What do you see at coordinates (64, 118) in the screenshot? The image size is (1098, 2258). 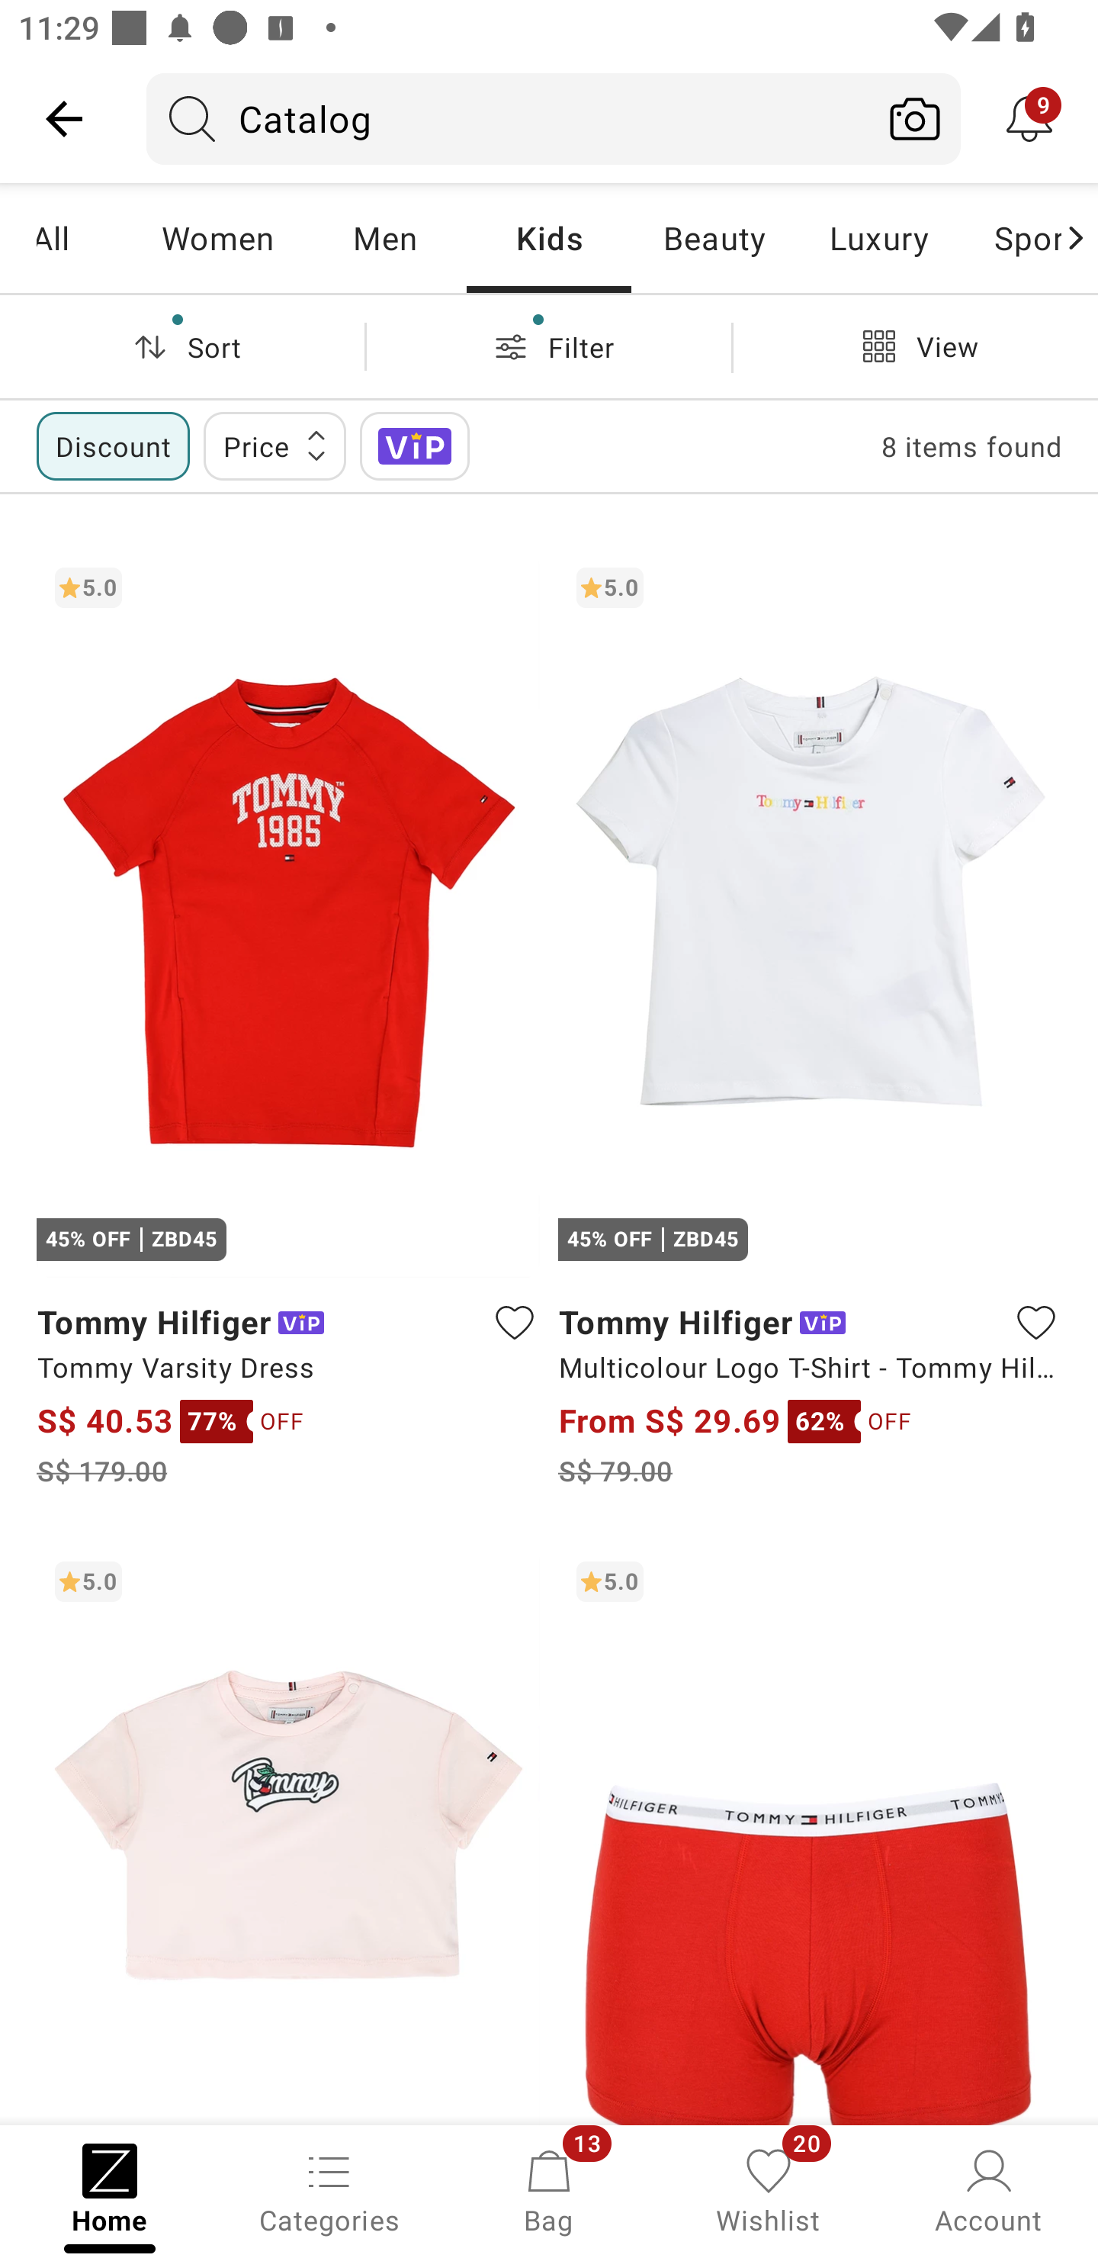 I see `Navigate up` at bounding box center [64, 118].